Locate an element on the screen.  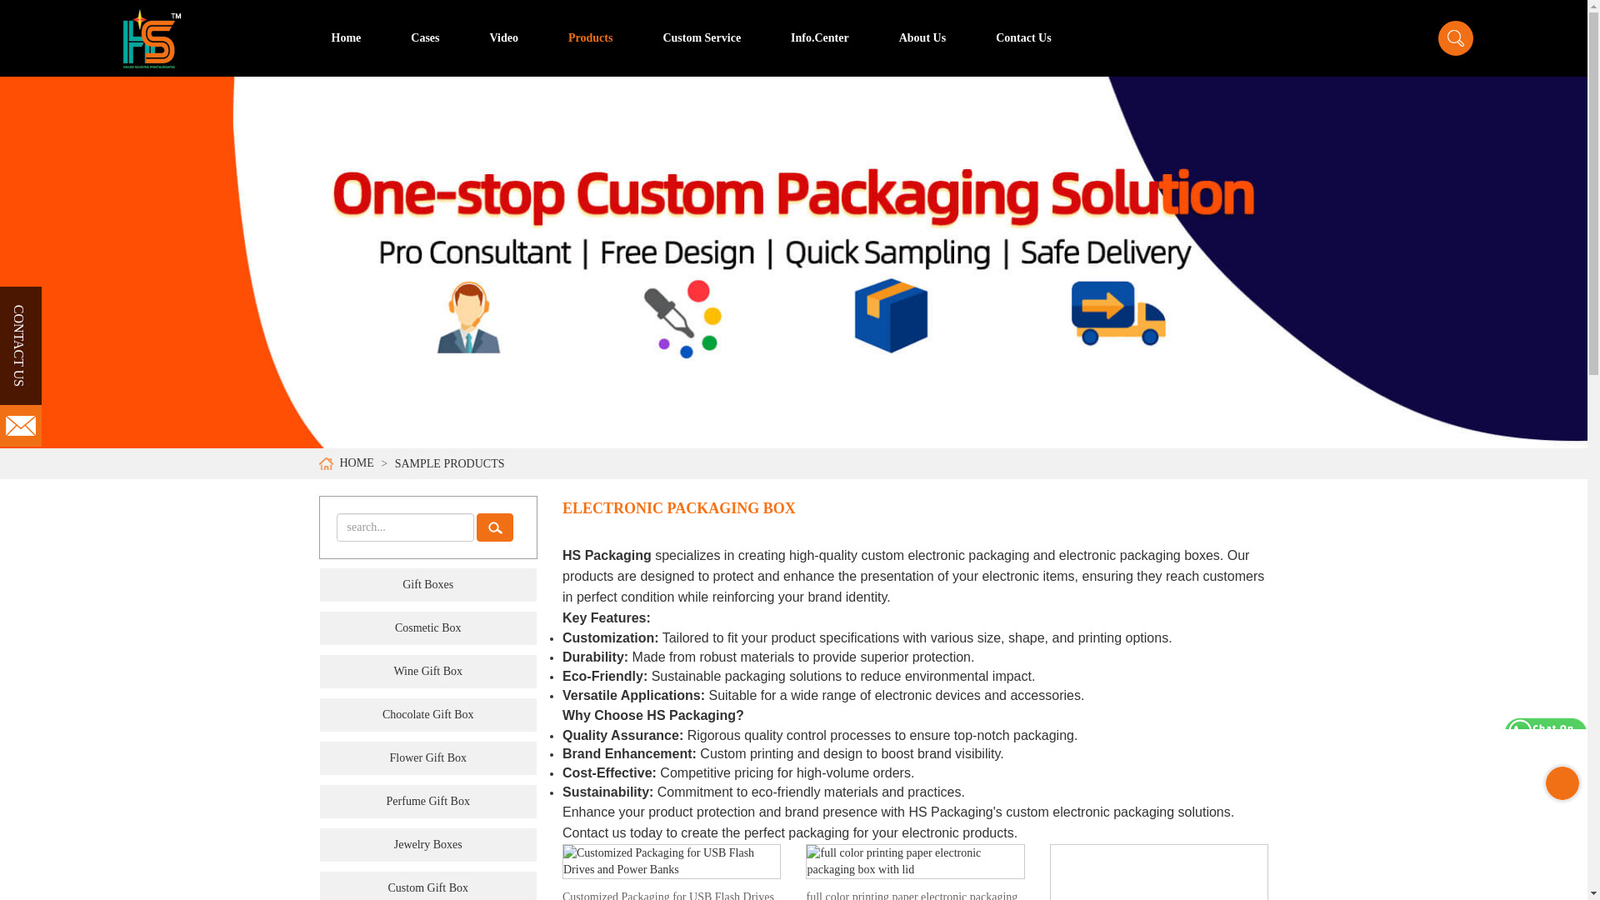
Home is located at coordinates (346, 38).